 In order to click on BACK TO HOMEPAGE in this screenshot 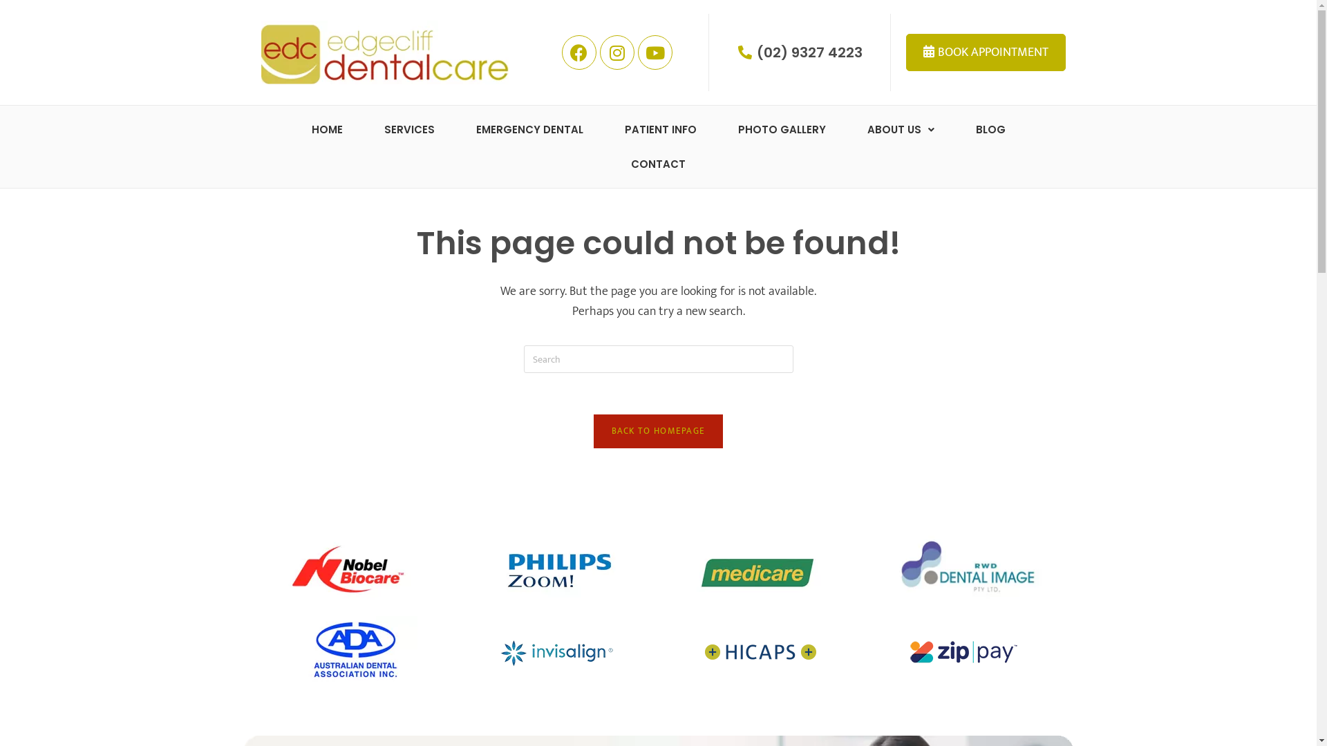, I will do `click(659, 431)`.